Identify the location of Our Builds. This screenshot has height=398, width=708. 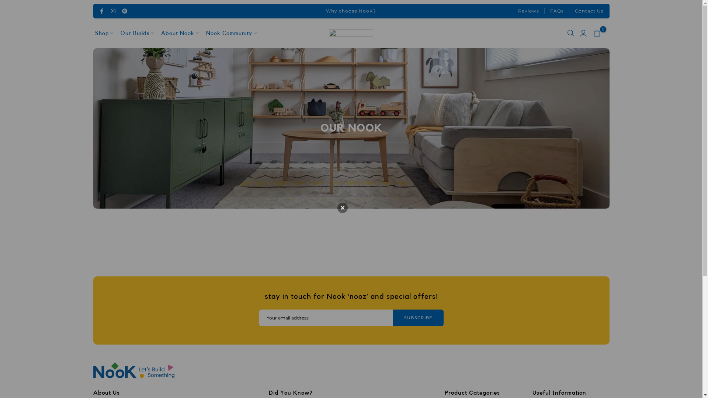
(137, 33).